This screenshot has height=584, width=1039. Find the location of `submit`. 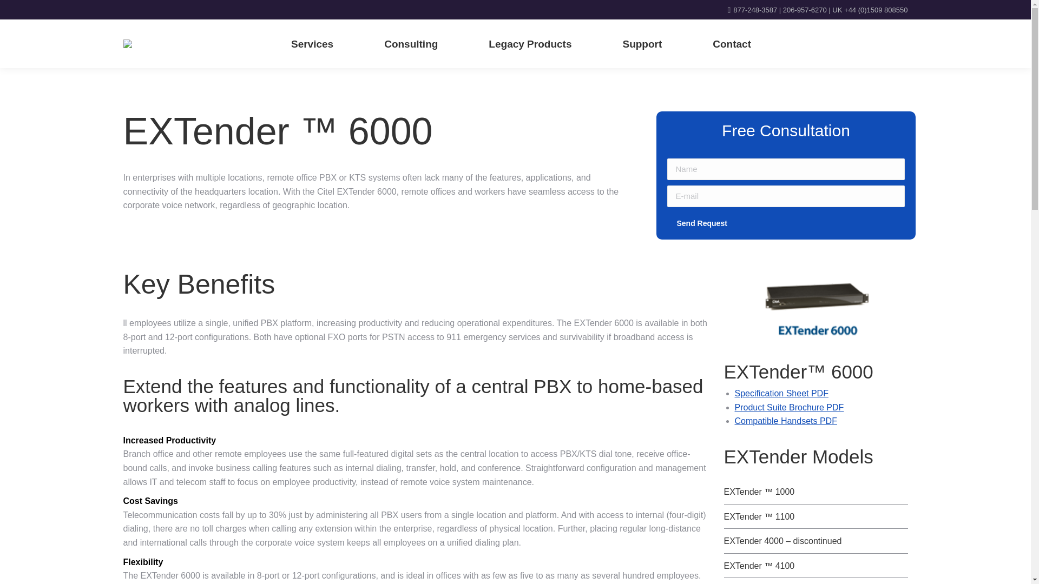

submit is located at coordinates (765, 224).